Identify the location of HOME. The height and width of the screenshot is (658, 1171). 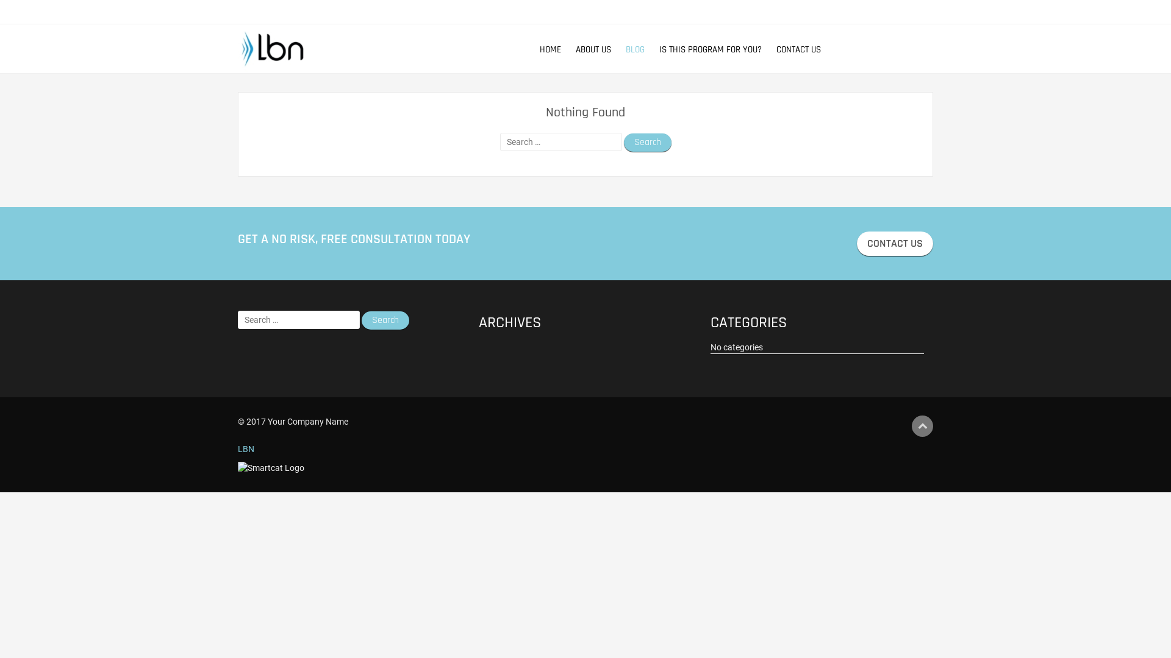
(544, 50).